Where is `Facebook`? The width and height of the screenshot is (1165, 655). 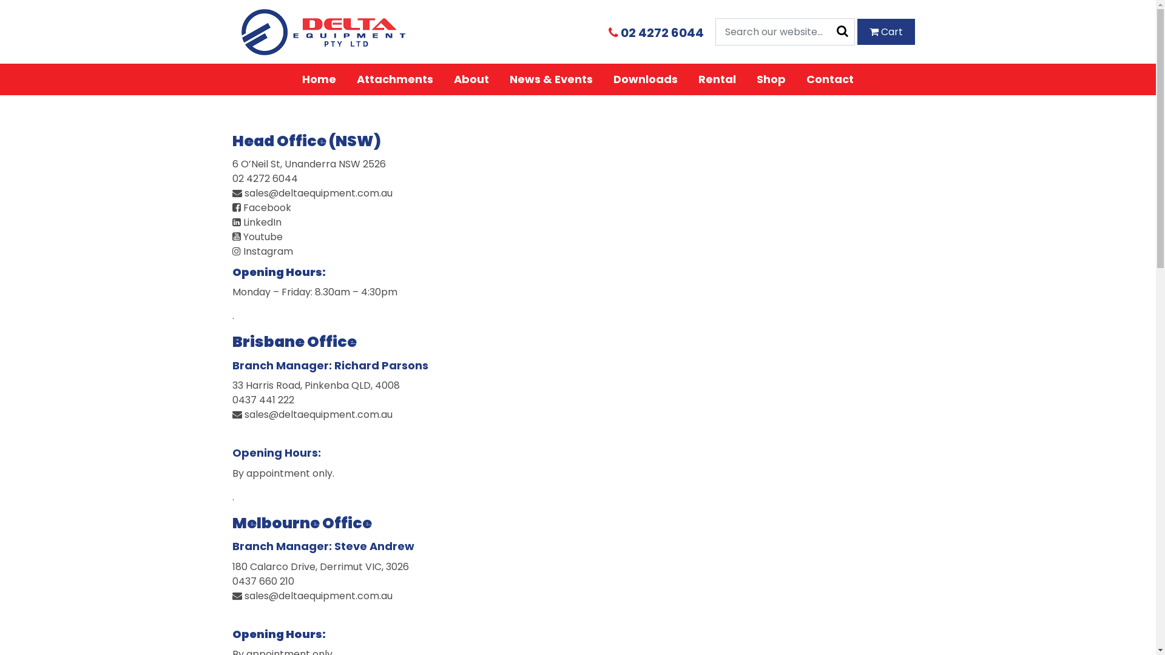 Facebook is located at coordinates (578, 208).